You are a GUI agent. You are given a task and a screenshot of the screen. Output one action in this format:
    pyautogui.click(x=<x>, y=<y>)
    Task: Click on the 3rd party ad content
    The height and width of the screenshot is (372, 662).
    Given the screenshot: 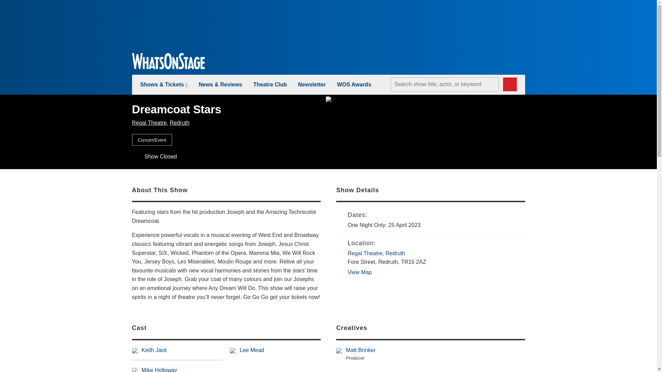 What is the action you would take?
    pyautogui.click(x=328, y=23)
    